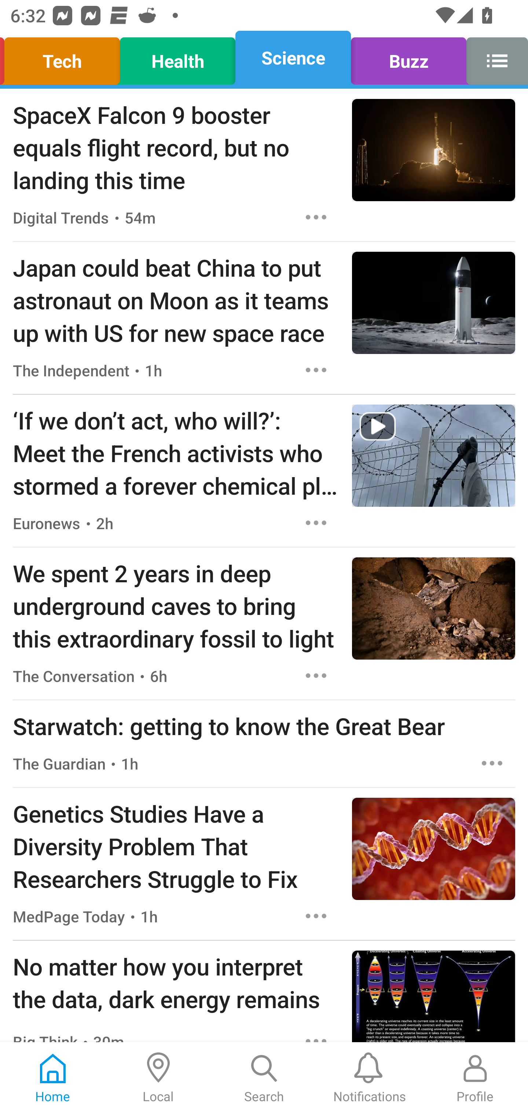  Describe the element at coordinates (293, 58) in the screenshot. I see `Science` at that location.